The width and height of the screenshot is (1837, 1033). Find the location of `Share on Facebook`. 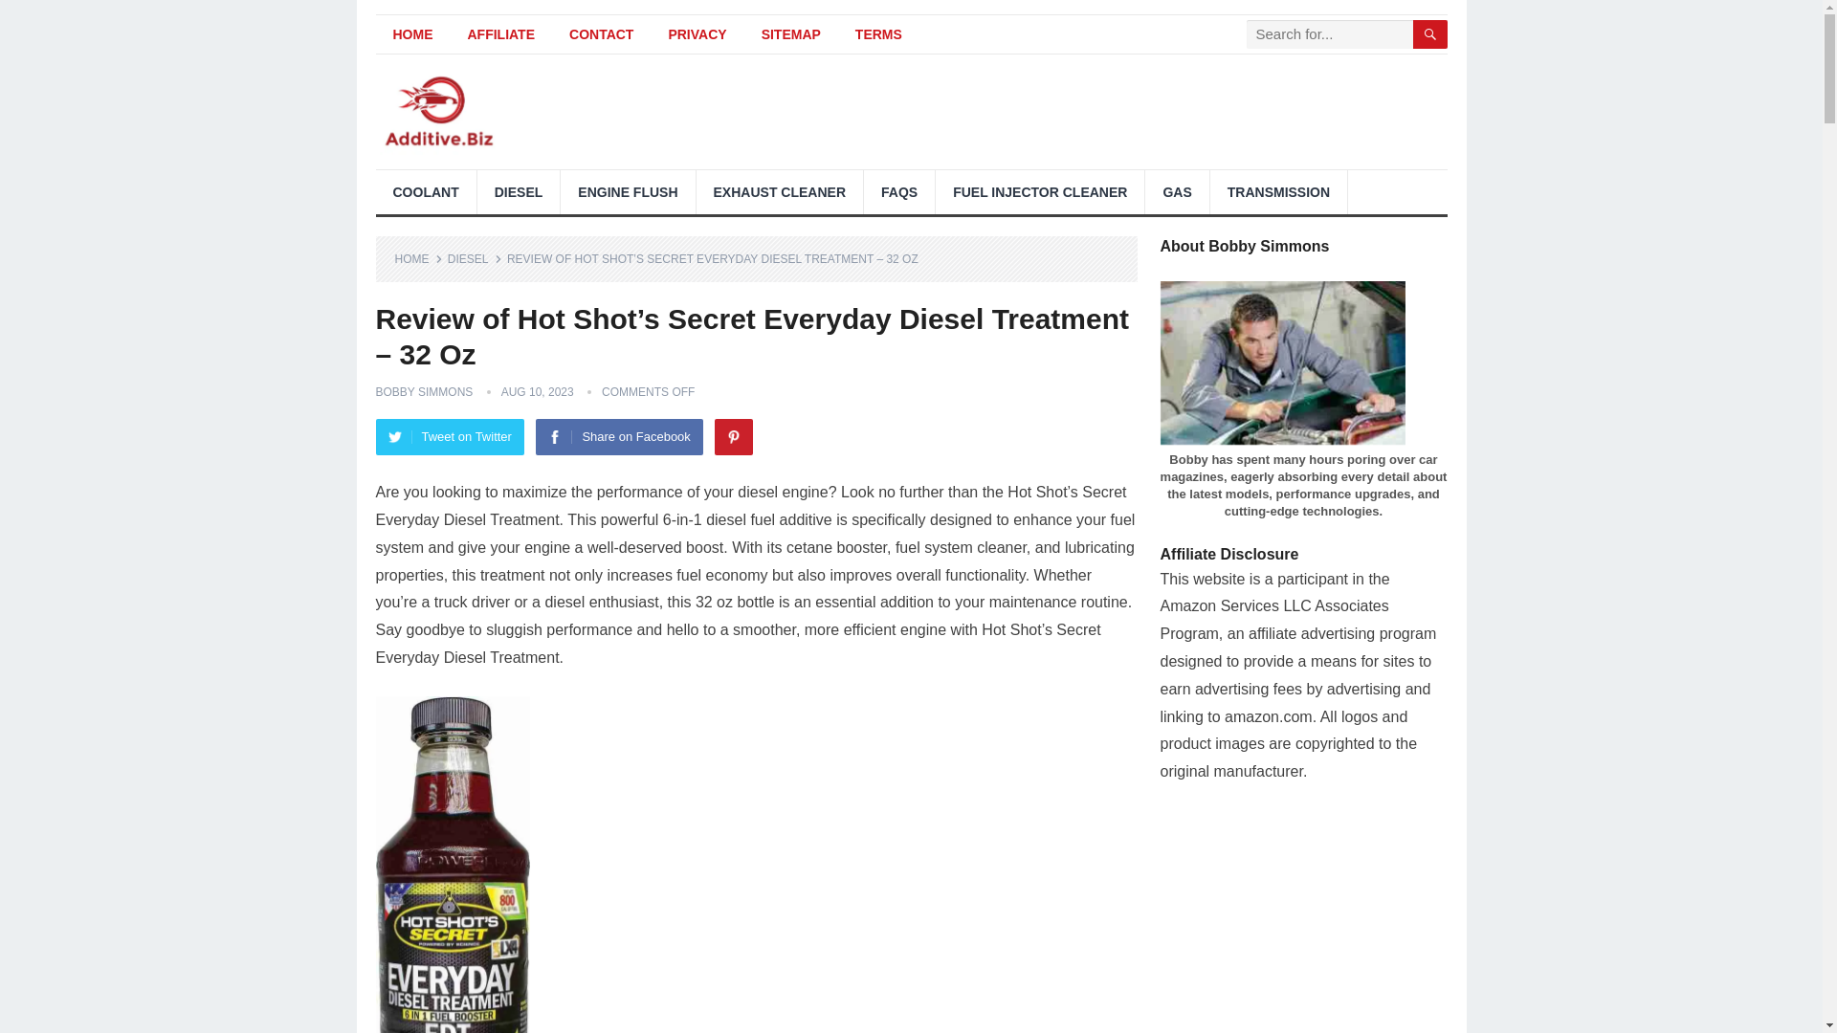

Share on Facebook is located at coordinates (618, 437).